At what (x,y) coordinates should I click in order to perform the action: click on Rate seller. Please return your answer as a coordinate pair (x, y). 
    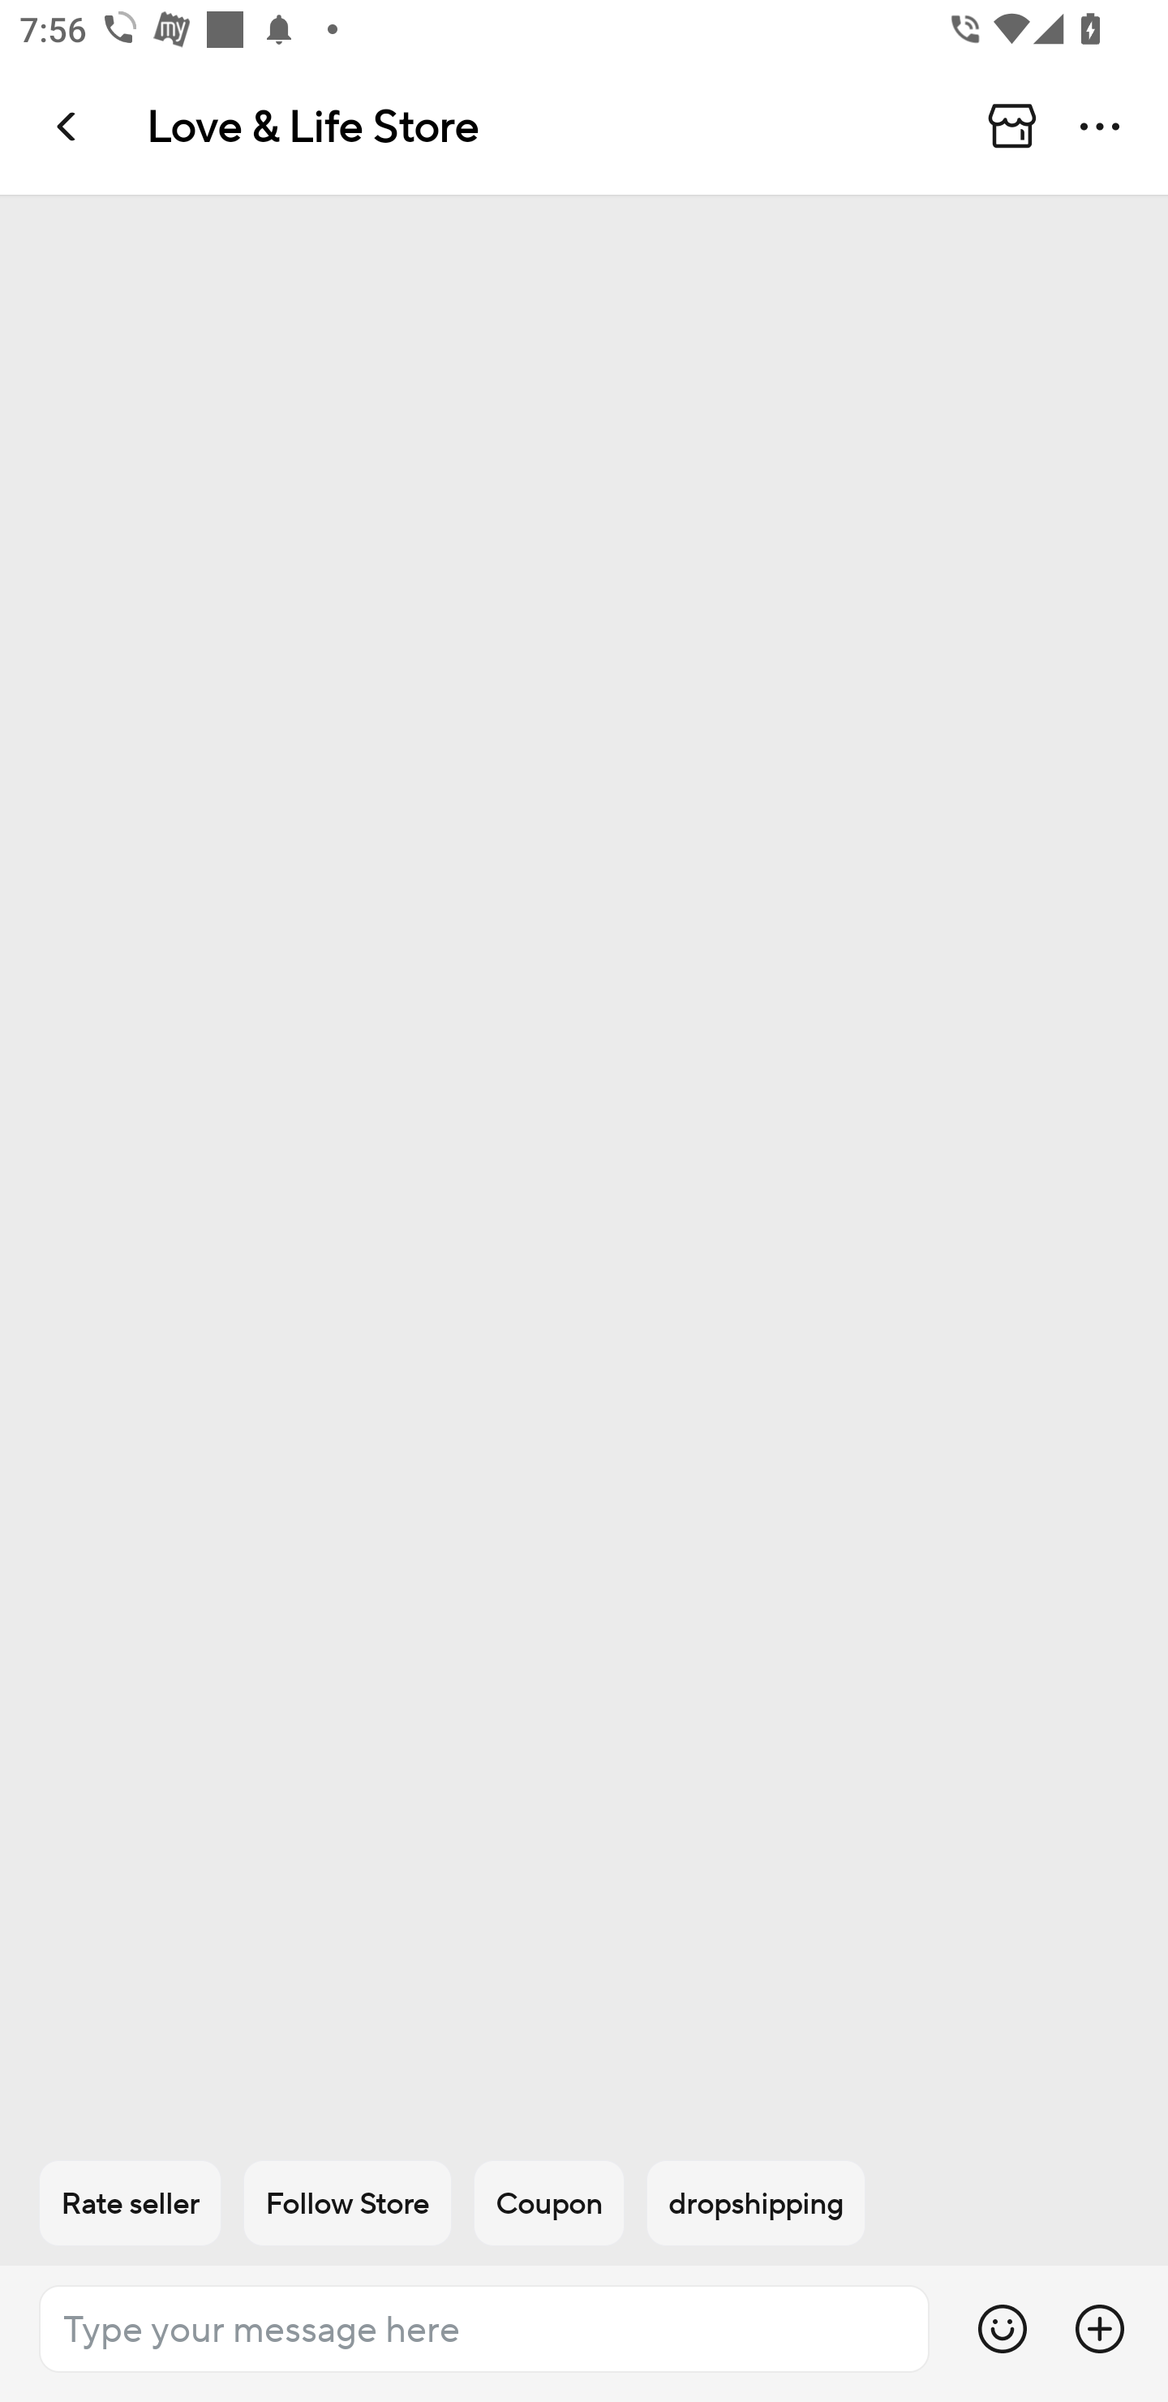
    Looking at the image, I should click on (130, 2202).